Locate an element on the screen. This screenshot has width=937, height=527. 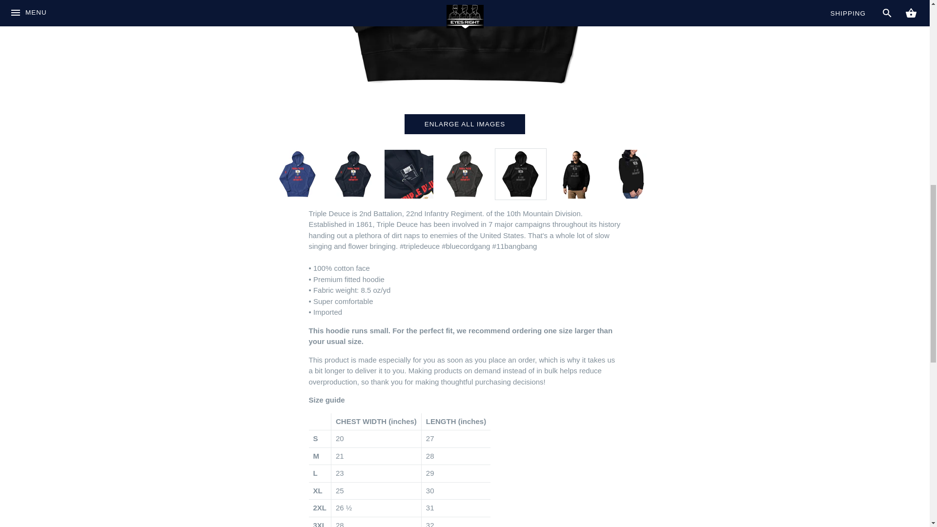
UP is located at coordinates (734, 23).